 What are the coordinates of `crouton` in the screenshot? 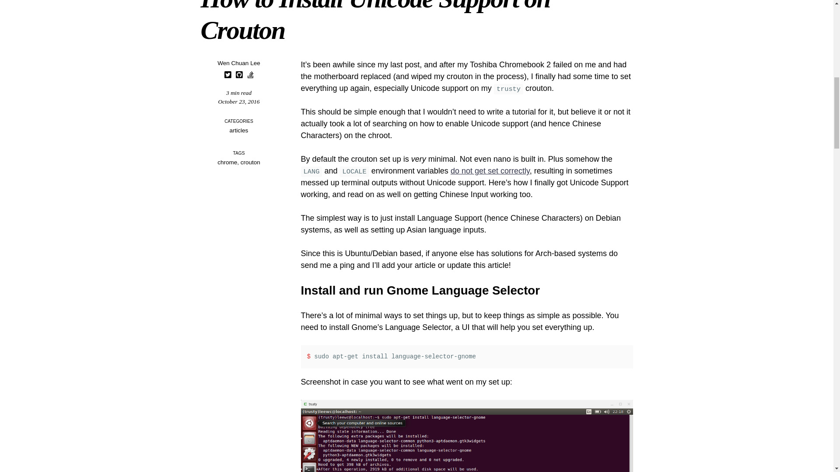 It's located at (250, 162).